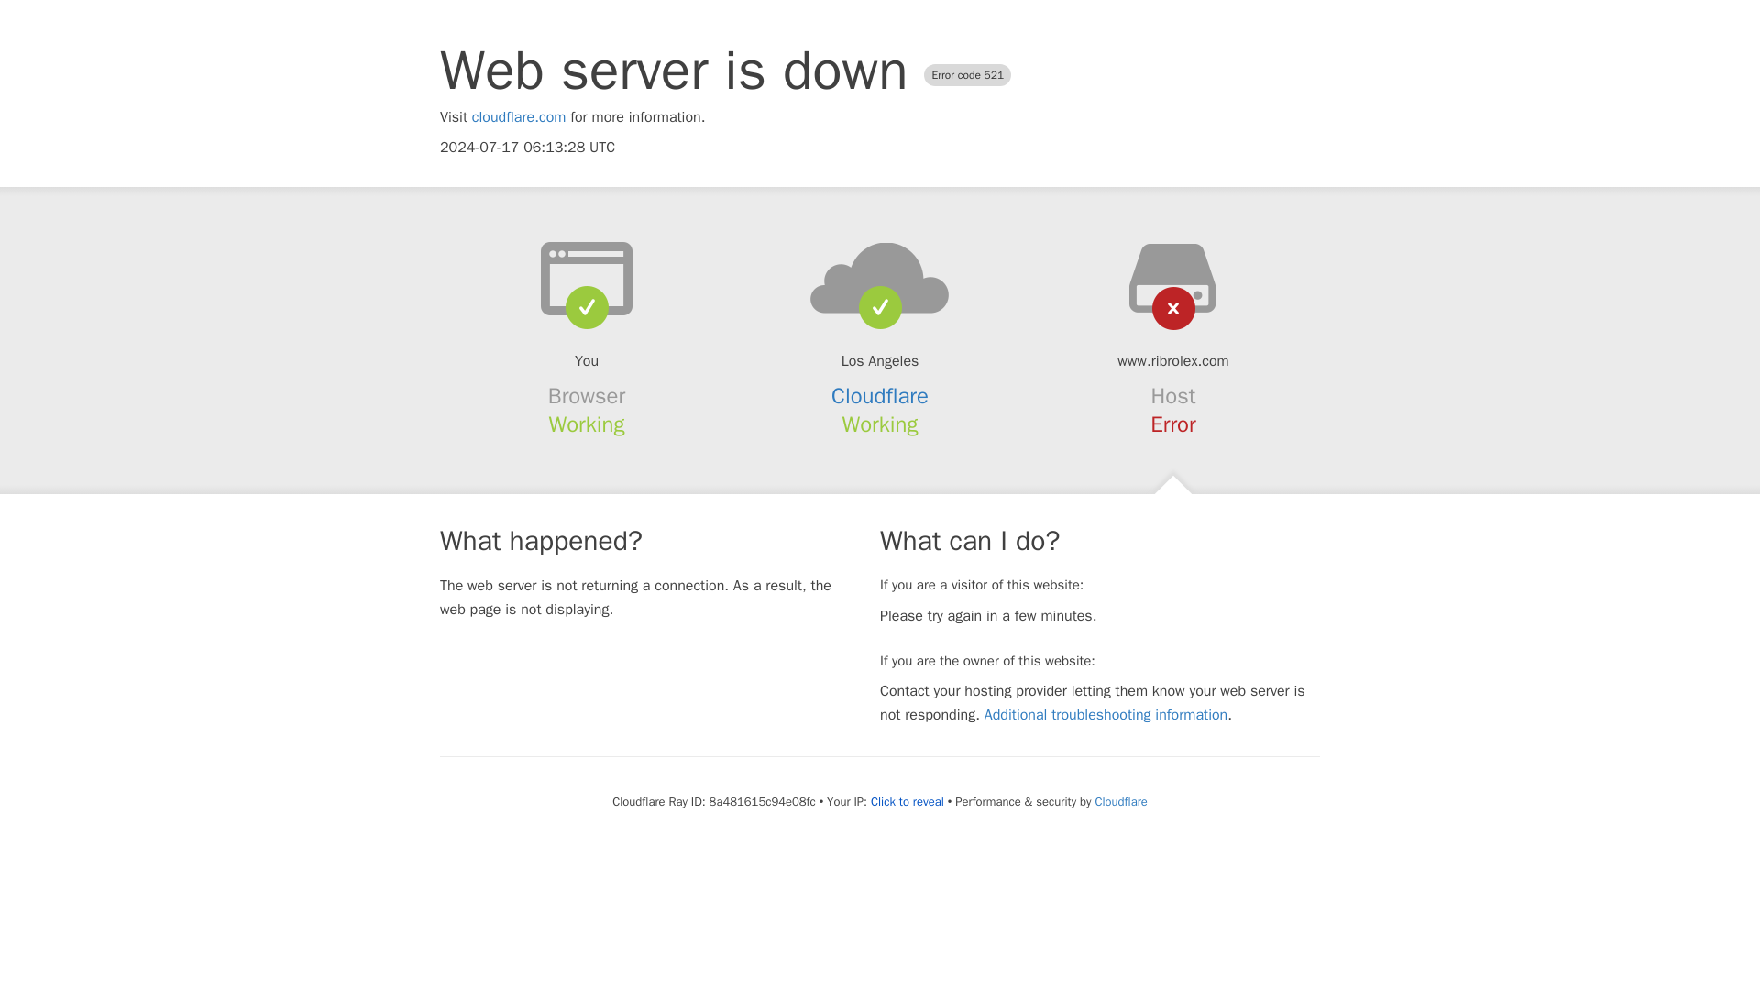  What do you see at coordinates (880, 396) in the screenshot?
I see `Cloudflare` at bounding box center [880, 396].